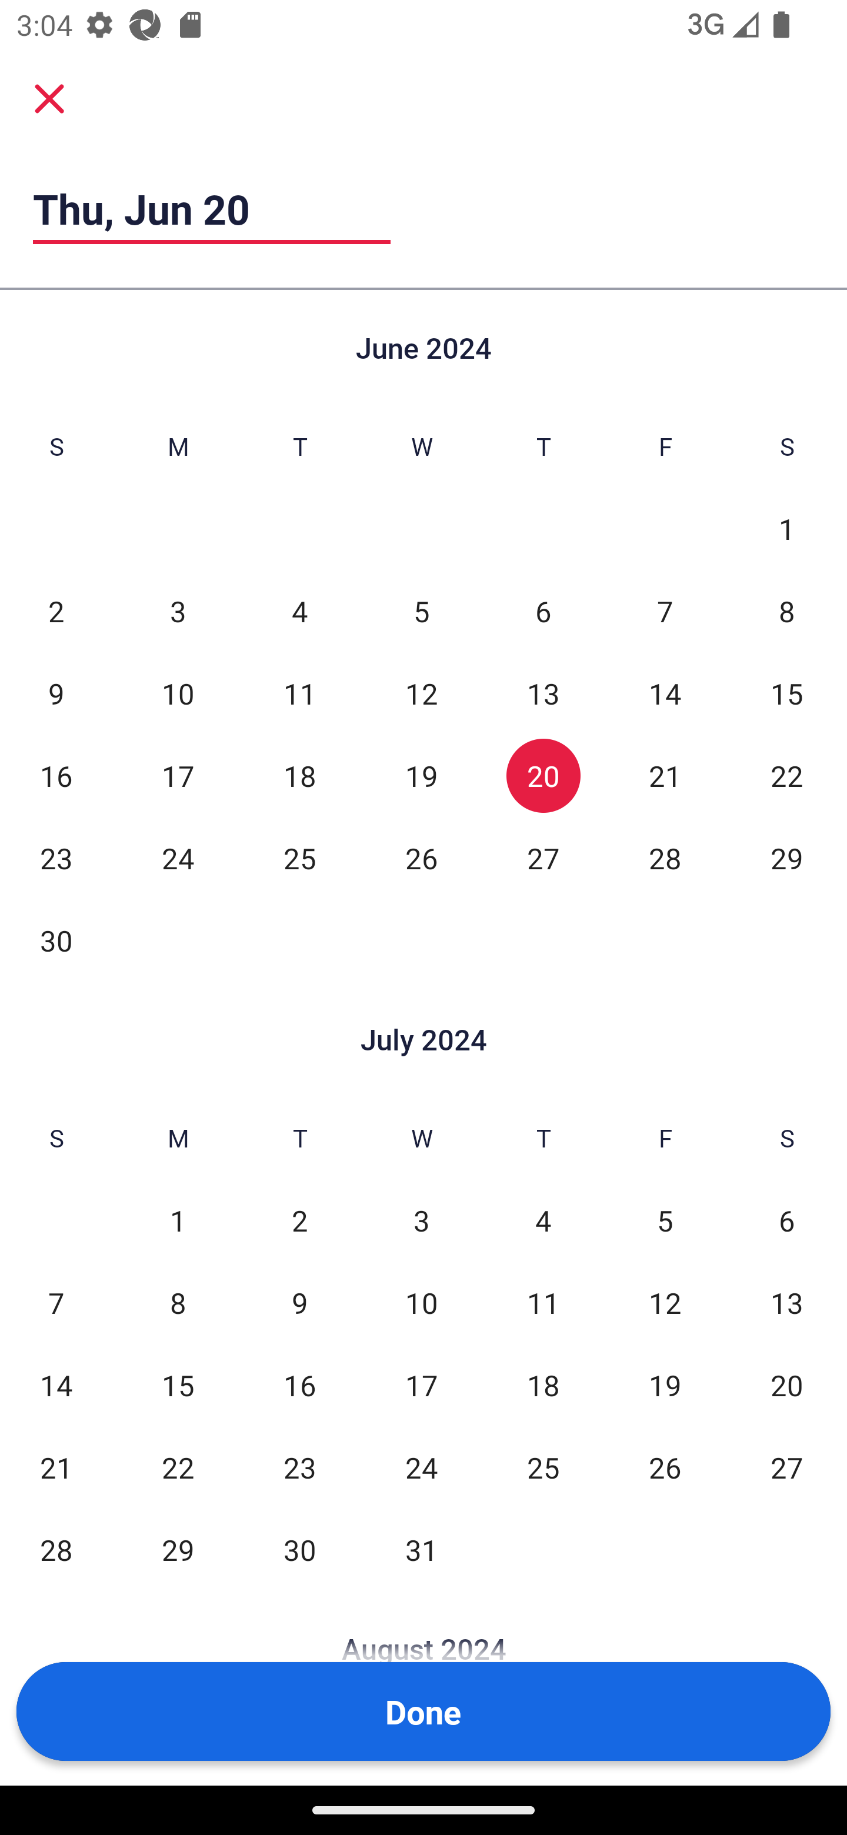  I want to click on 23 Sun, Jun 23, Not Selected, so click(56, 858).